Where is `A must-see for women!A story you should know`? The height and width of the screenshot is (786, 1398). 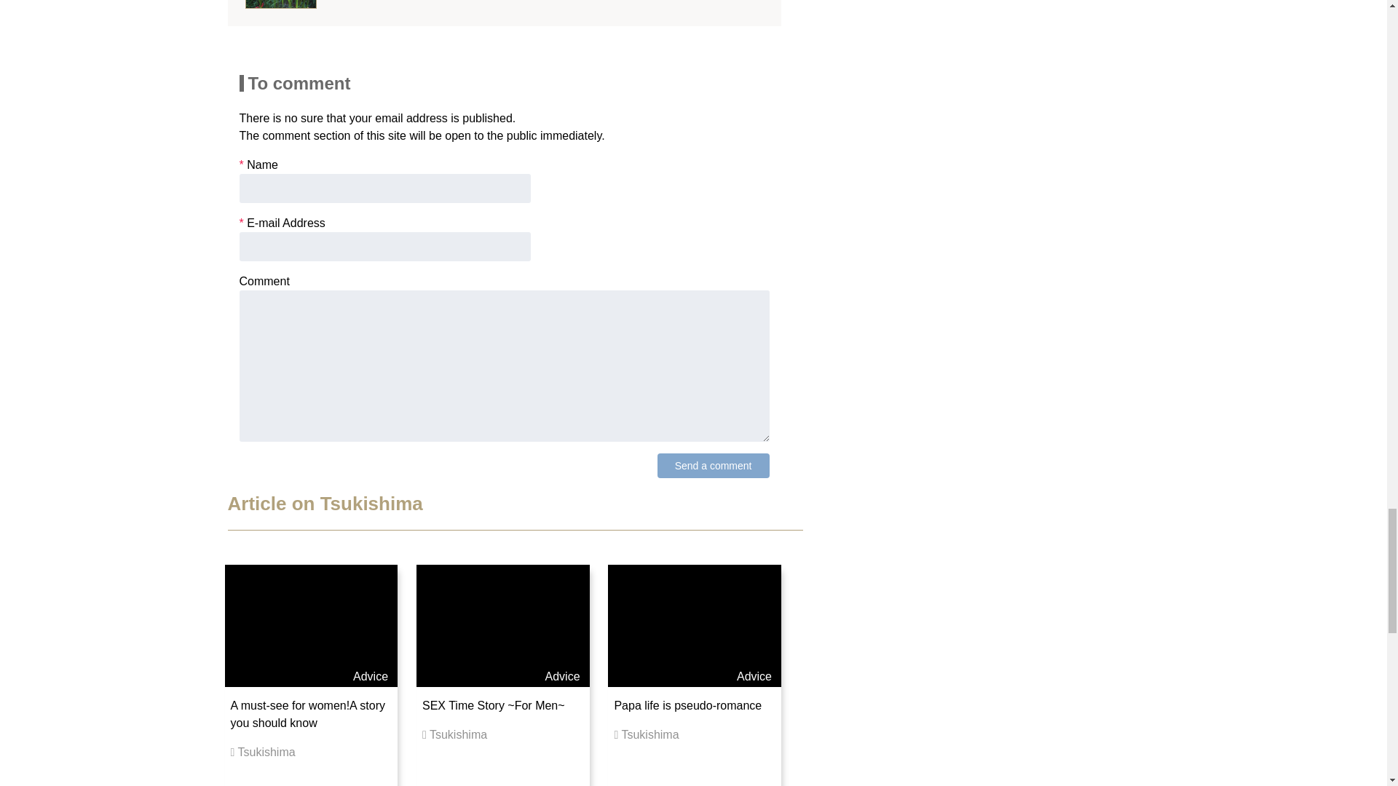
A must-see for women!A story you should know is located at coordinates (307, 715).